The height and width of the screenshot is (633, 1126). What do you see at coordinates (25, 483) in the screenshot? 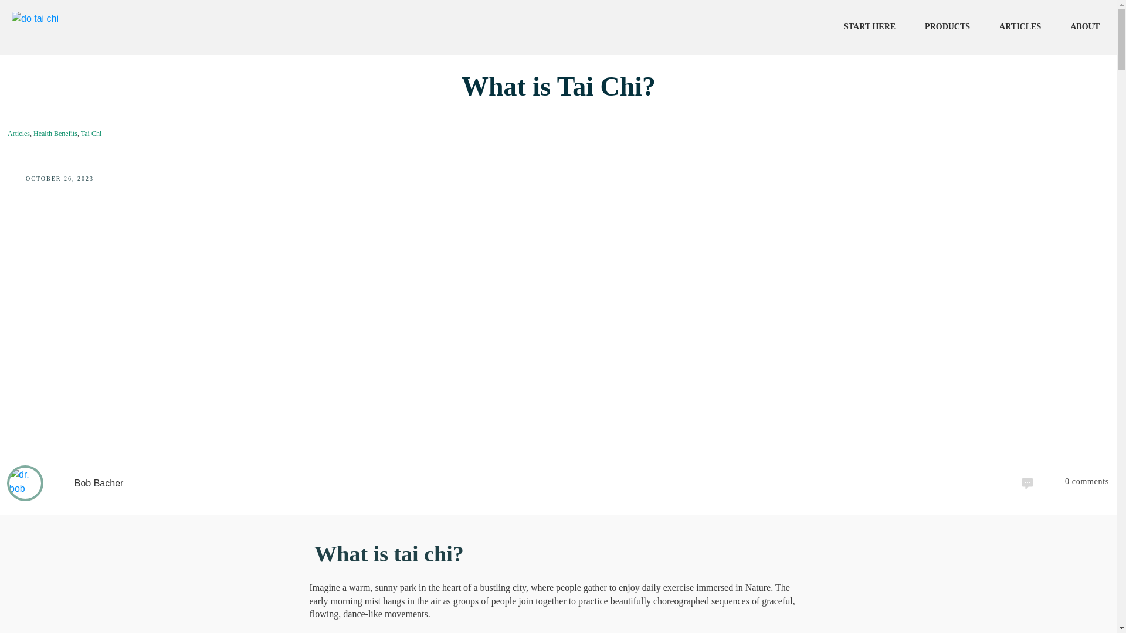
I see `Dr. Bob Bacher` at bounding box center [25, 483].